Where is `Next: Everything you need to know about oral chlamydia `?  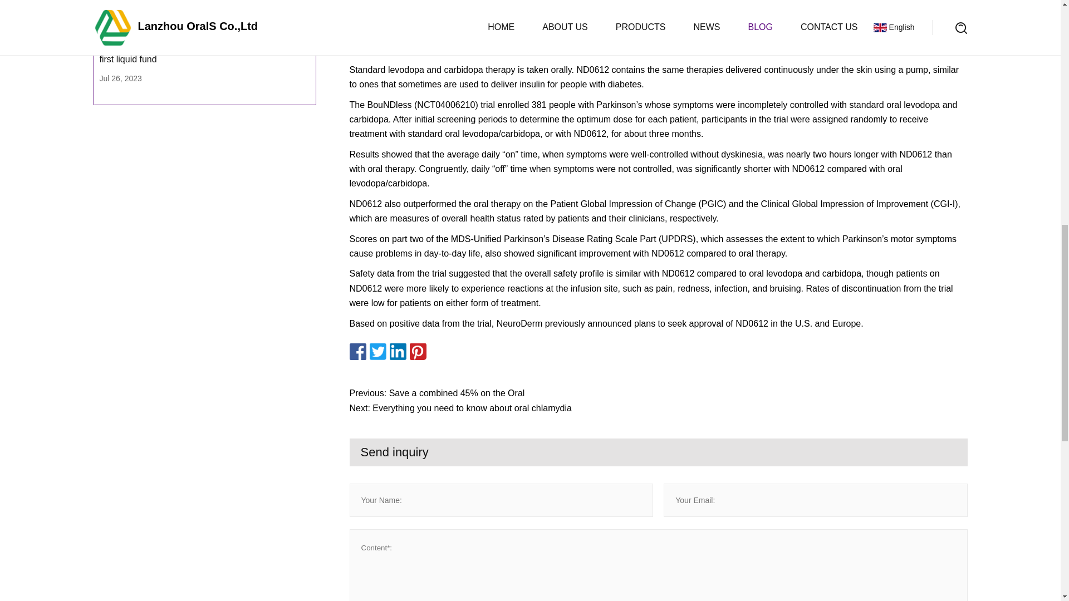
Next: Everything you need to know about oral chlamydia  is located at coordinates (658, 408).